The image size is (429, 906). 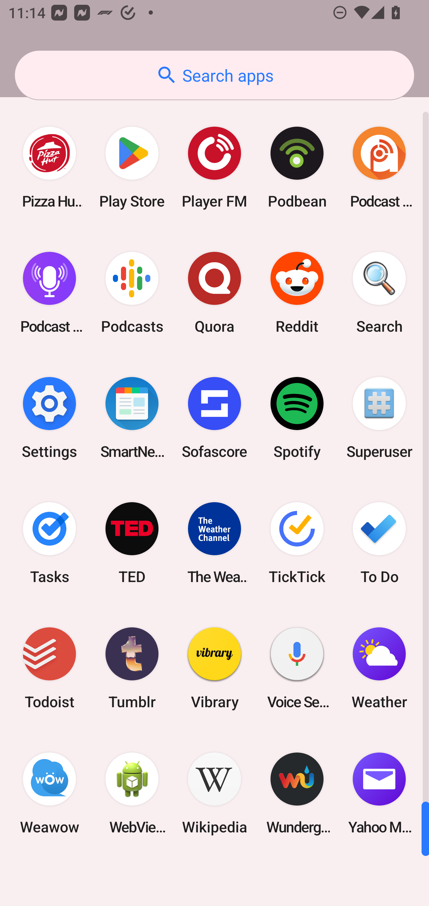 I want to click on Todoist, so click(x=49, y=668).